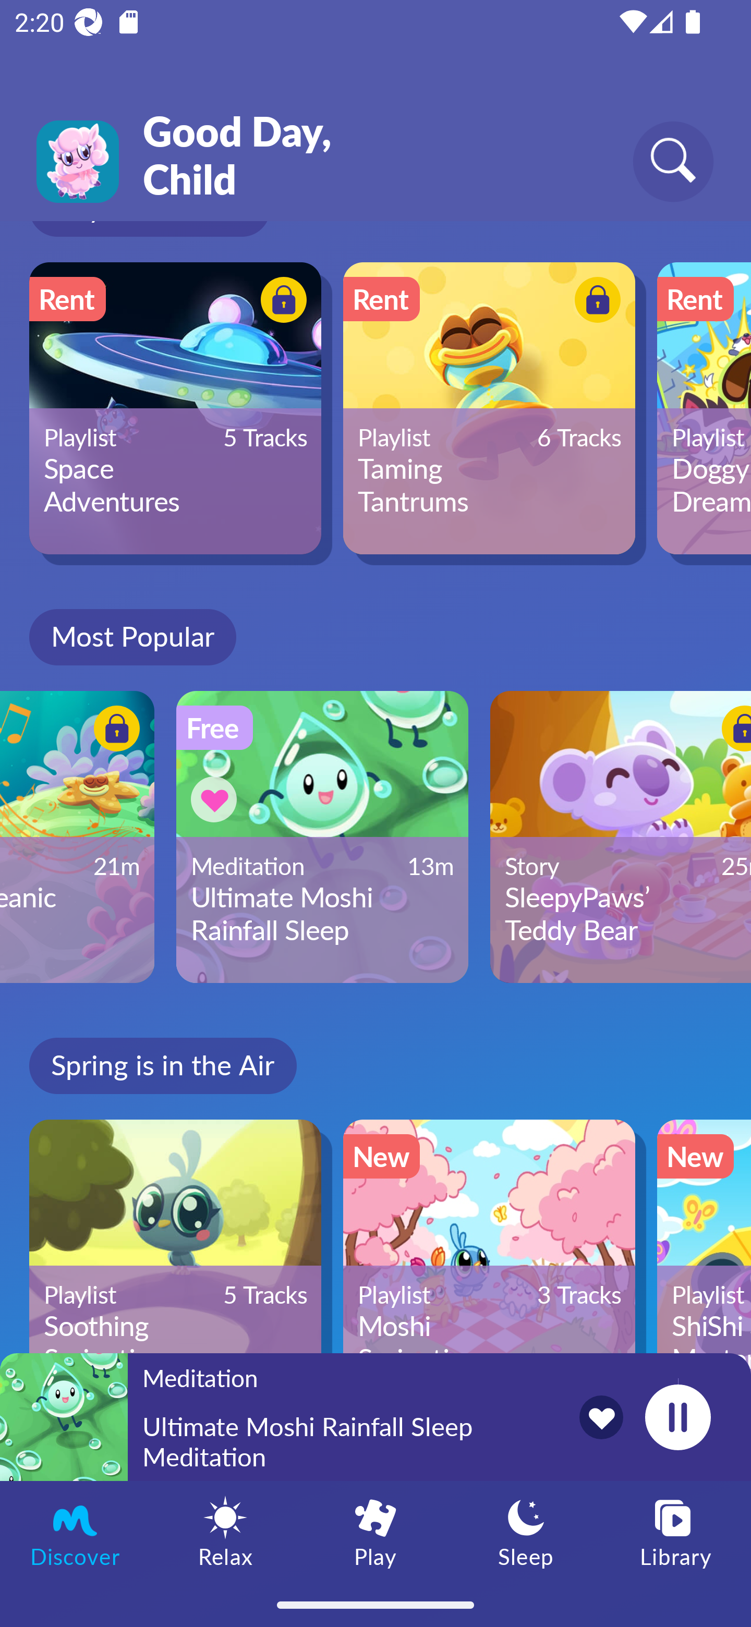 The height and width of the screenshot is (1627, 751). What do you see at coordinates (526, 1532) in the screenshot?
I see `Sleep` at bounding box center [526, 1532].